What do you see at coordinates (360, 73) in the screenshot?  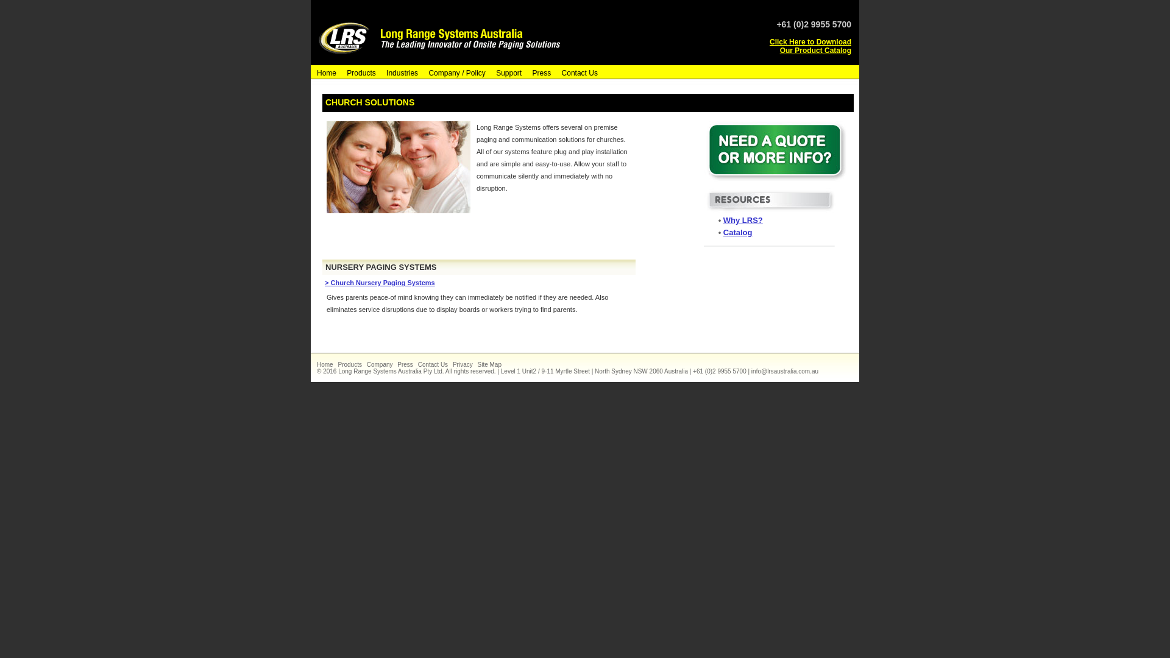 I see `Products` at bounding box center [360, 73].